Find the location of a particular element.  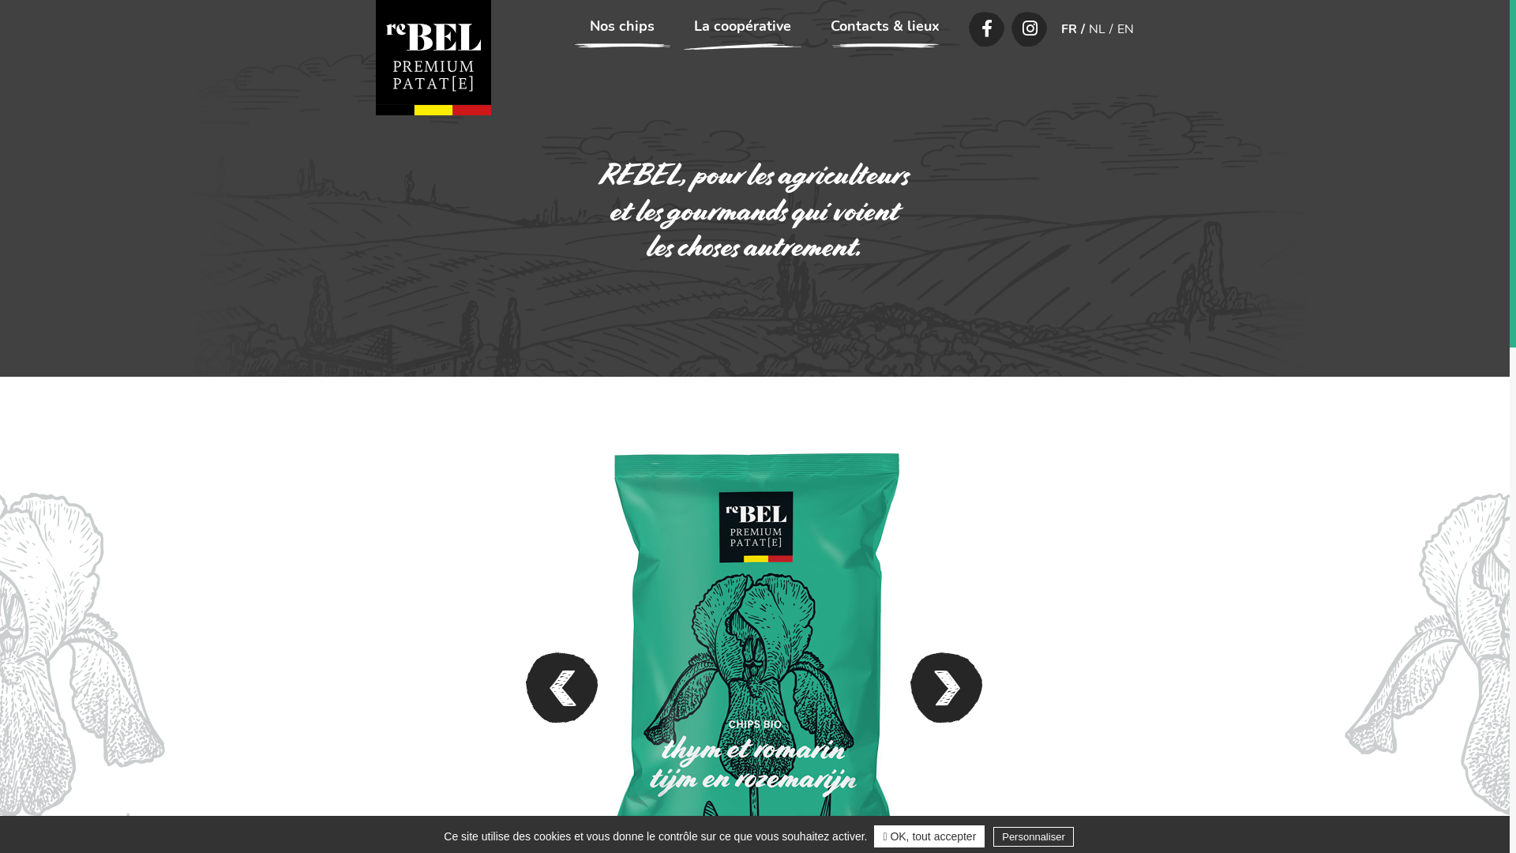

Next is located at coordinates (947, 689).